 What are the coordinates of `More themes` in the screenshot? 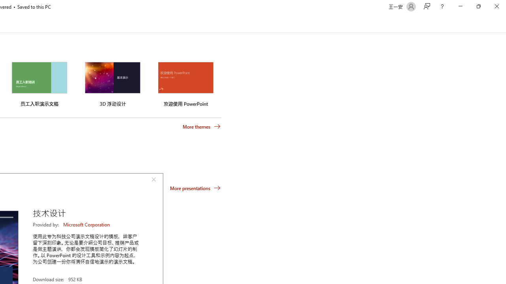 It's located at (202, 127).